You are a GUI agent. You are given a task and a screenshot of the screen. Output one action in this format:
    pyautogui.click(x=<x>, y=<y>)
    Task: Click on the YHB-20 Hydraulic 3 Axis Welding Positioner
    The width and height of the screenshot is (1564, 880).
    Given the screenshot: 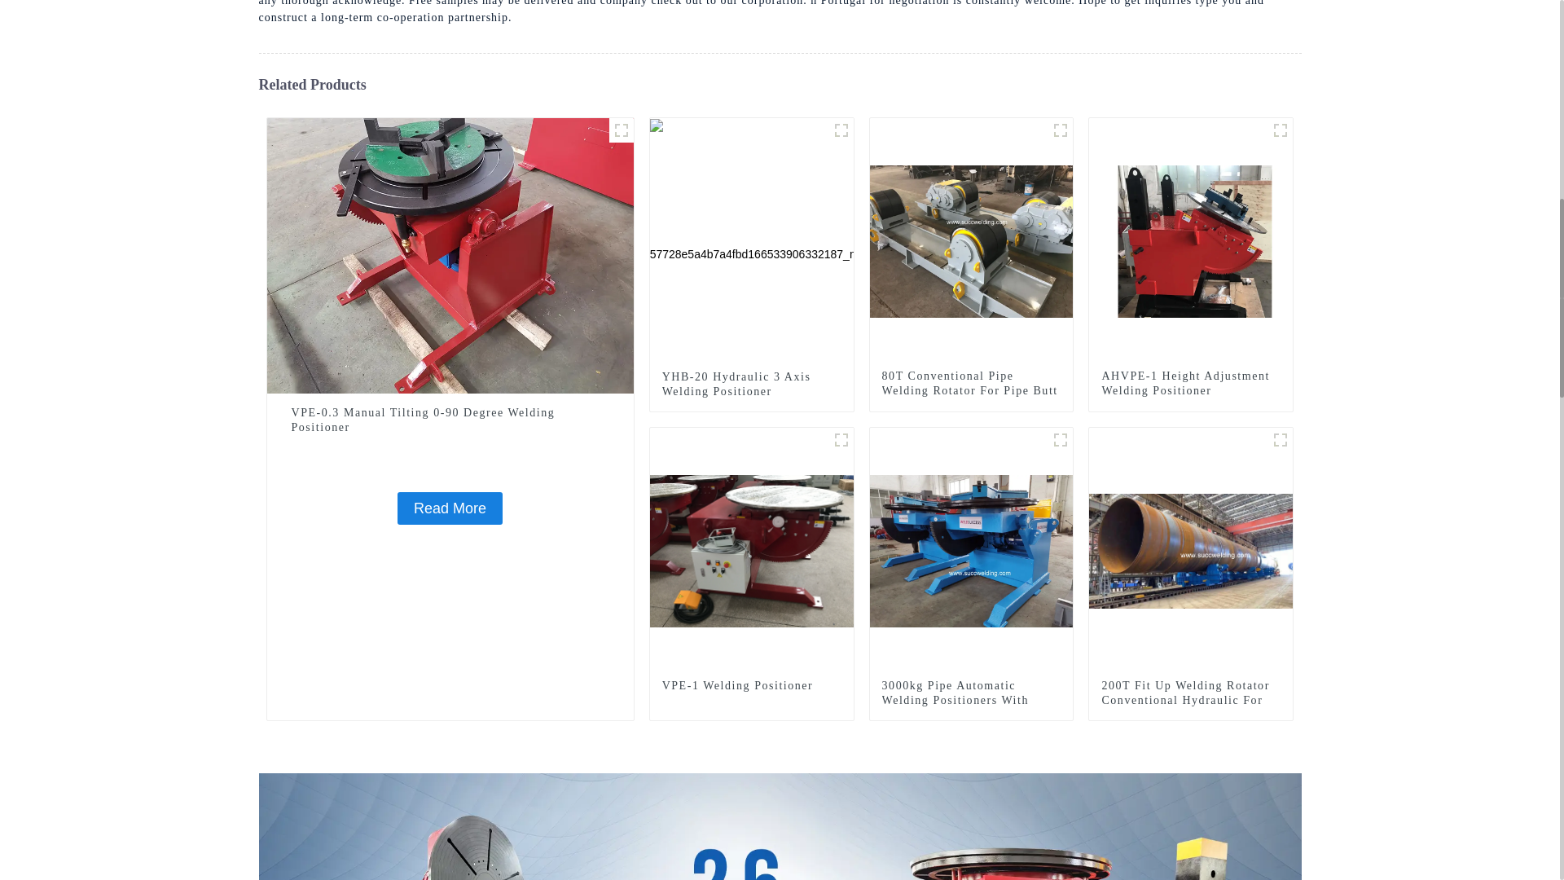 What is the action you would take?
    pyautogui.click(x=751, y=385)
    